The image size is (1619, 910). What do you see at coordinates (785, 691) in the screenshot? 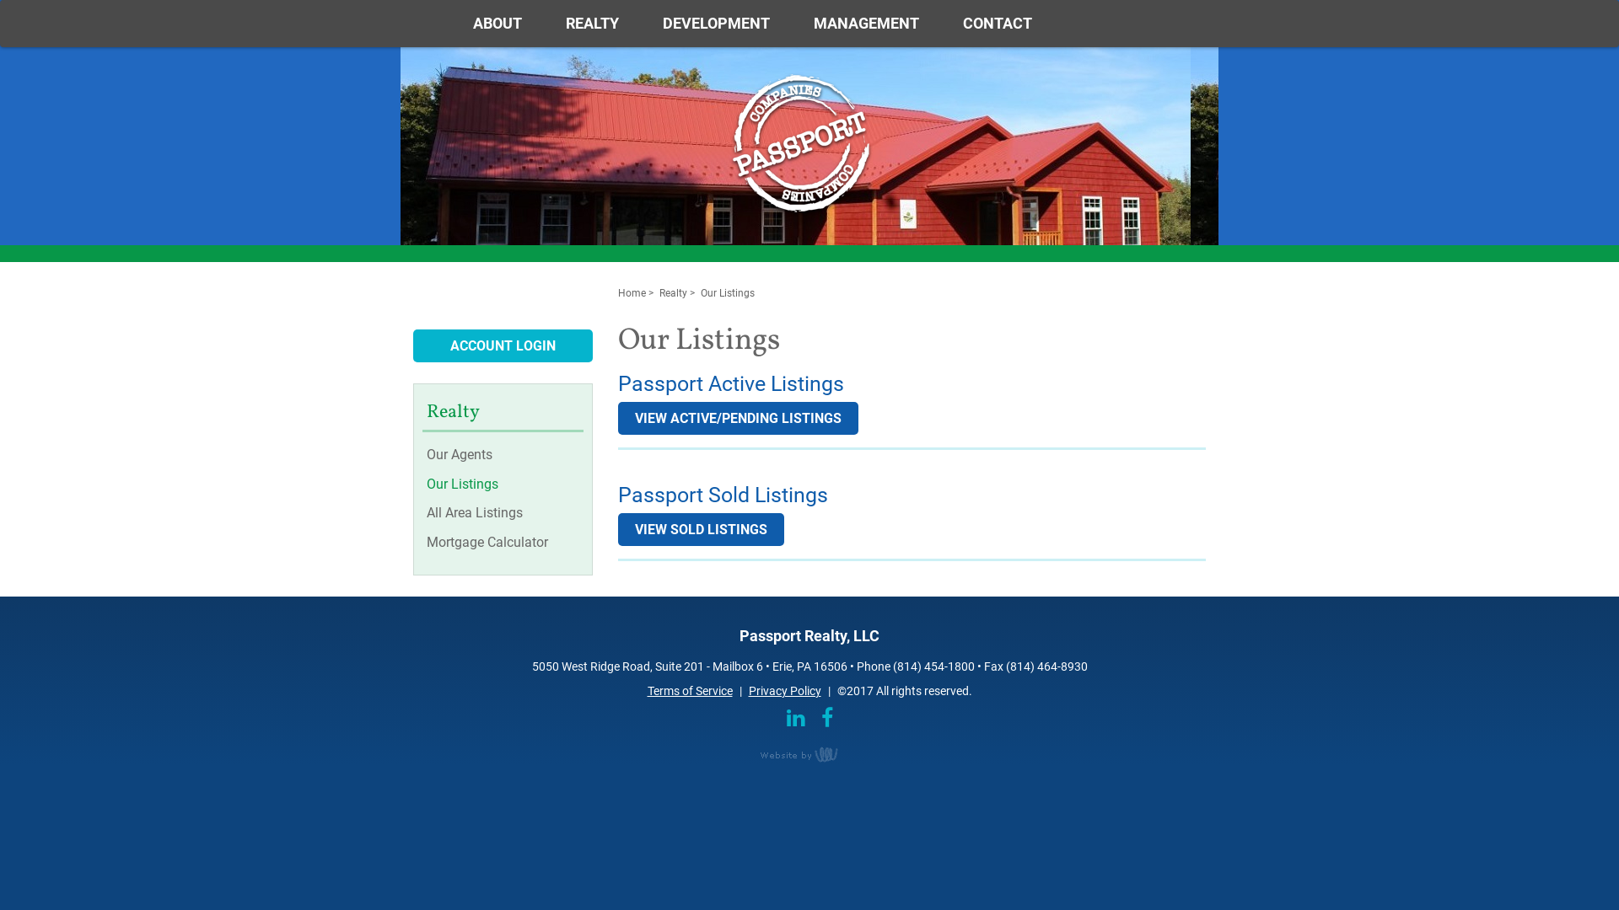
I see `Privacy Policy` at bounding box center [785, 691].